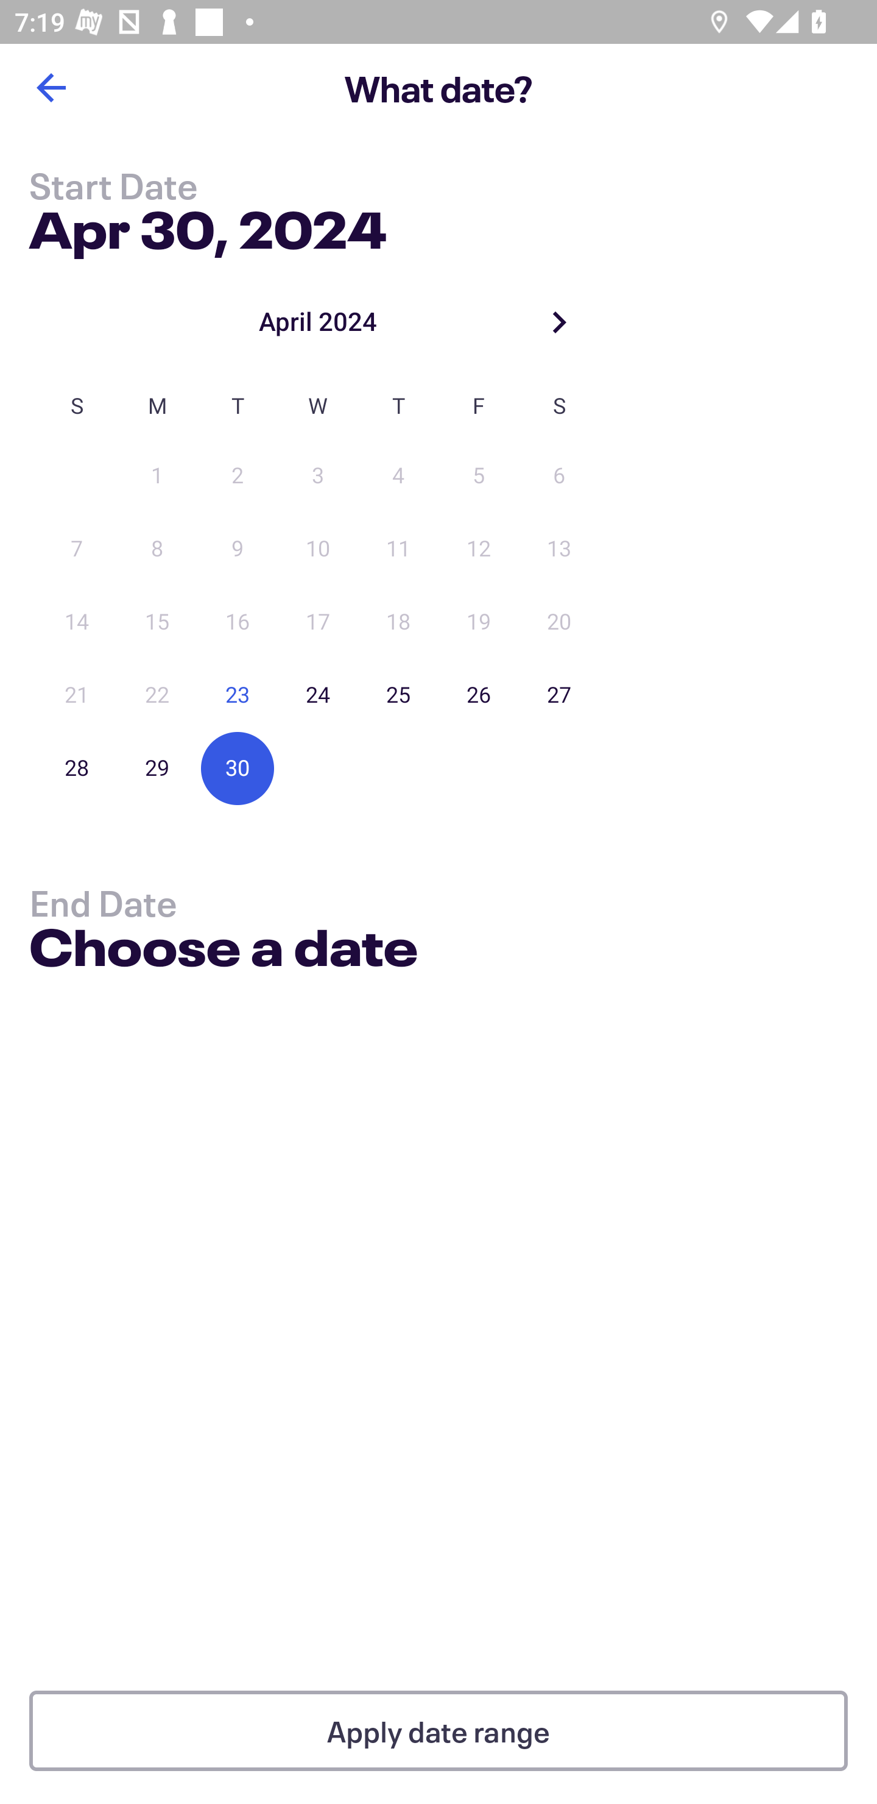 The width and height of the screenshot is (877, 1804). I want to click on 12 12 April 2024, so click(479, 549).